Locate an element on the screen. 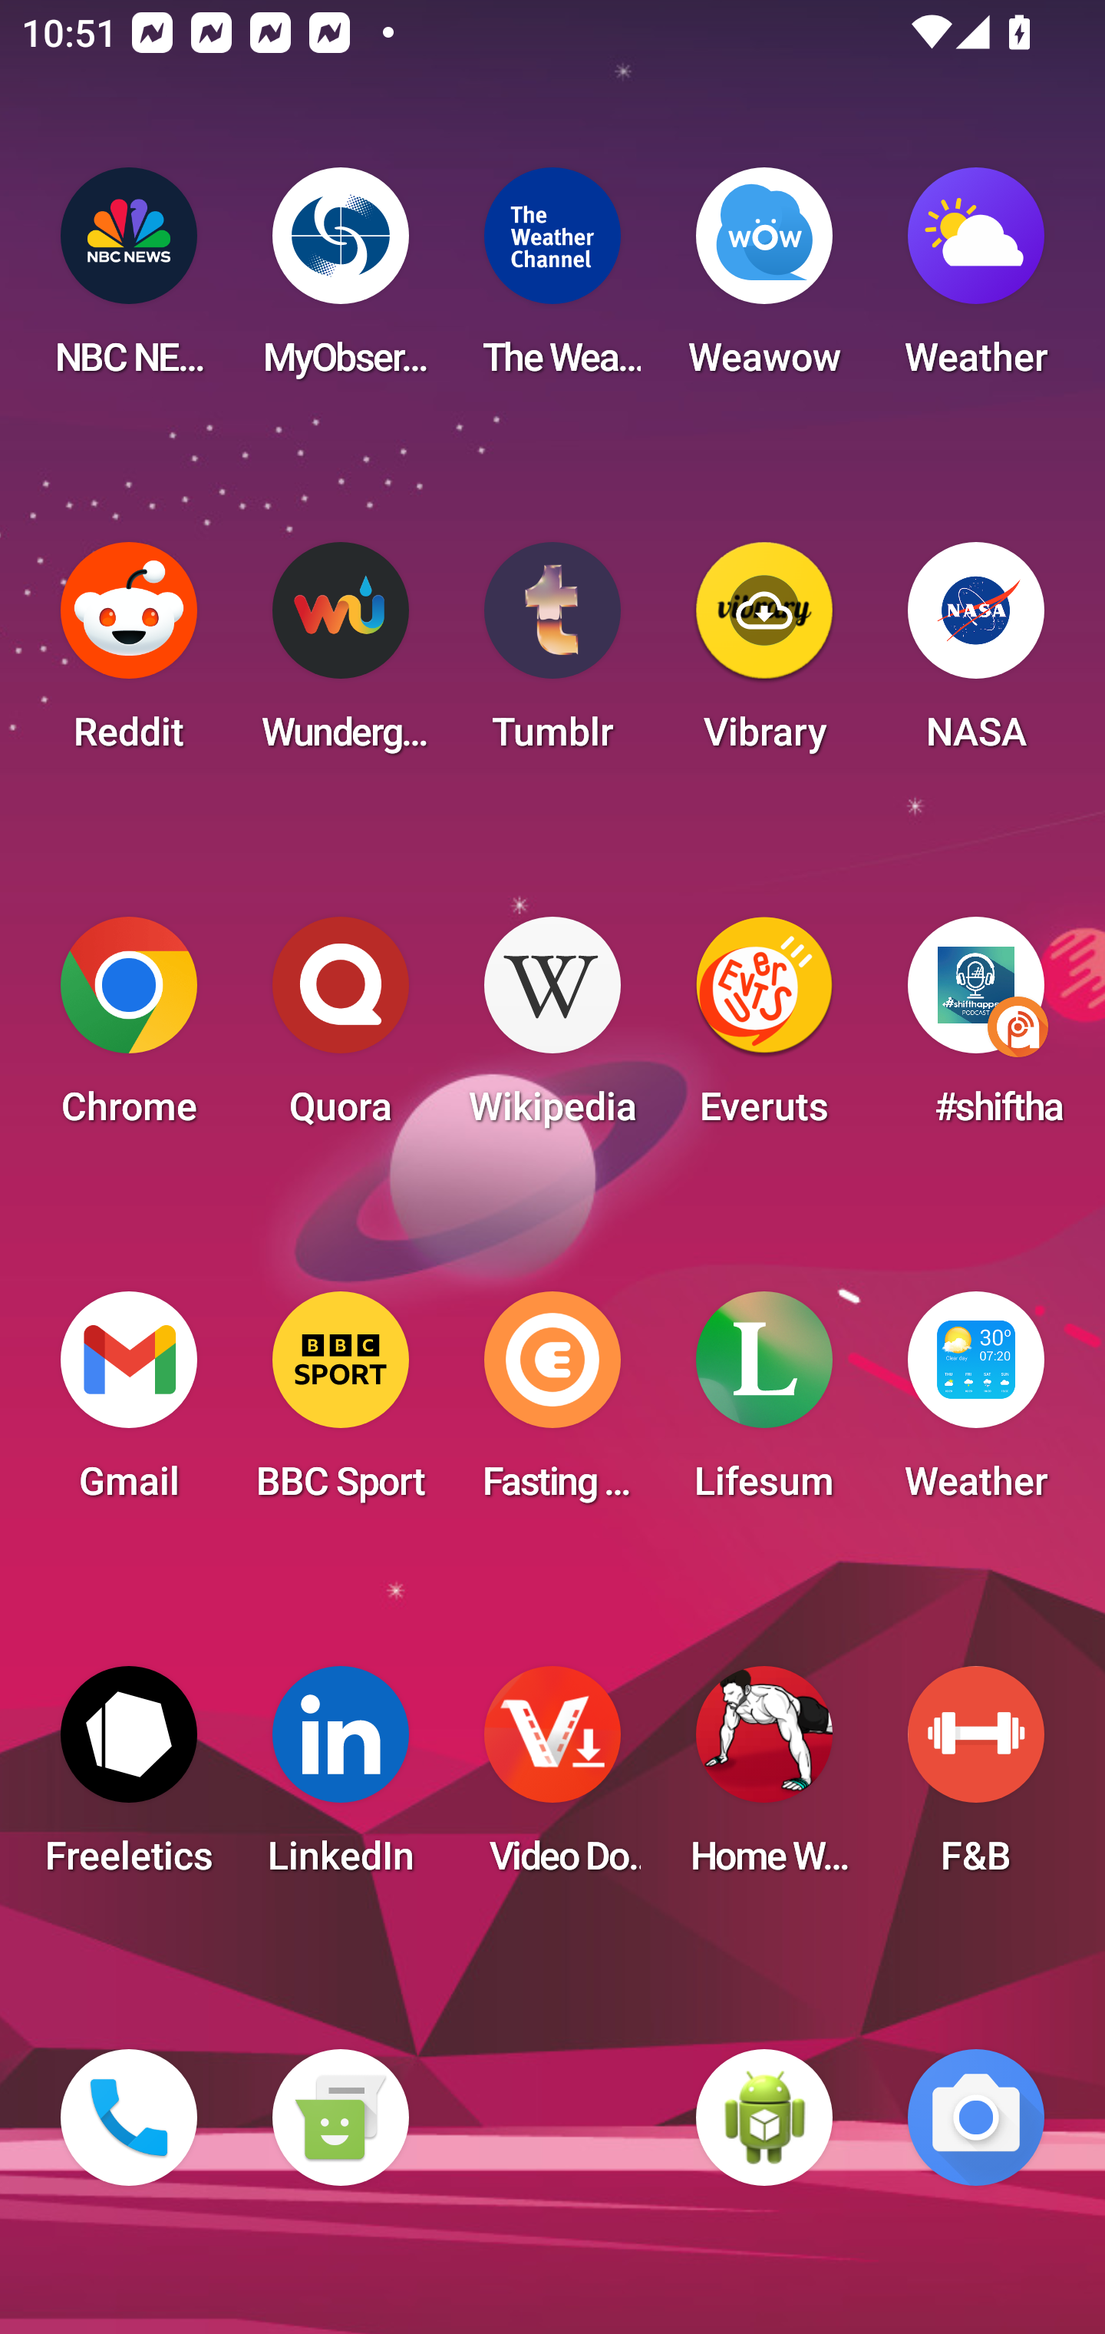  Chrome is located at coordinates (129, 1030).